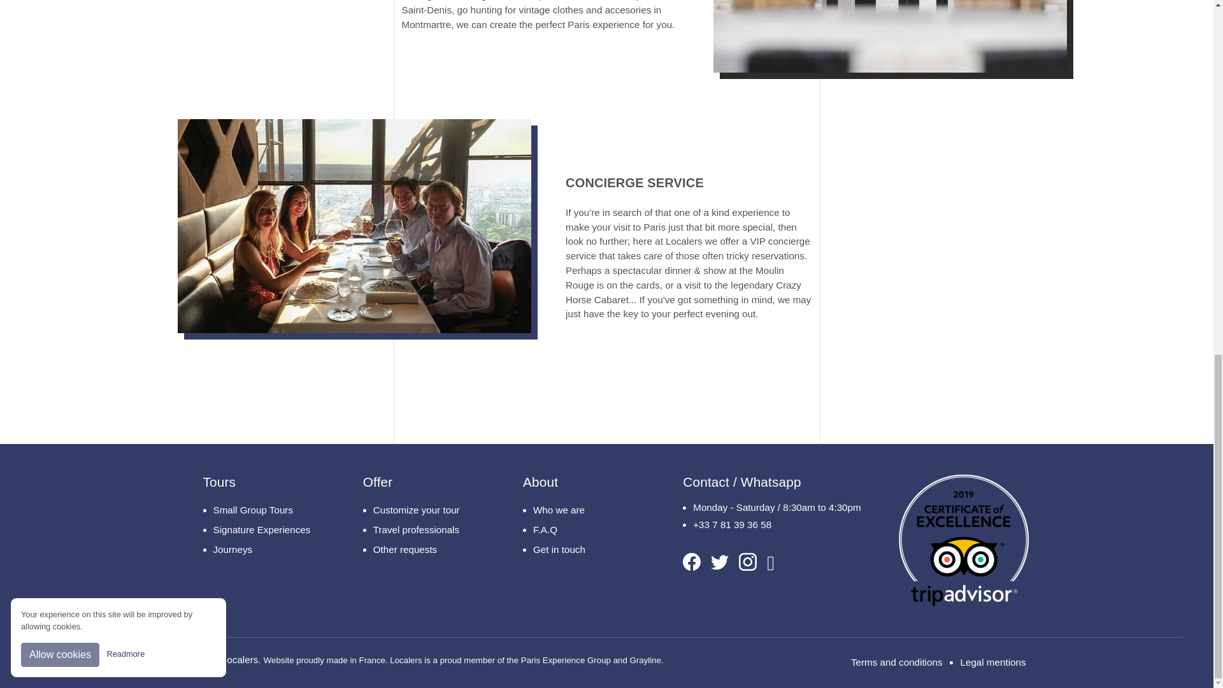 This screenshot has height=688, width=1223. Describe the element at coordinates (264, 530) in the screenshot. I see `Signature Experiences` at that location.